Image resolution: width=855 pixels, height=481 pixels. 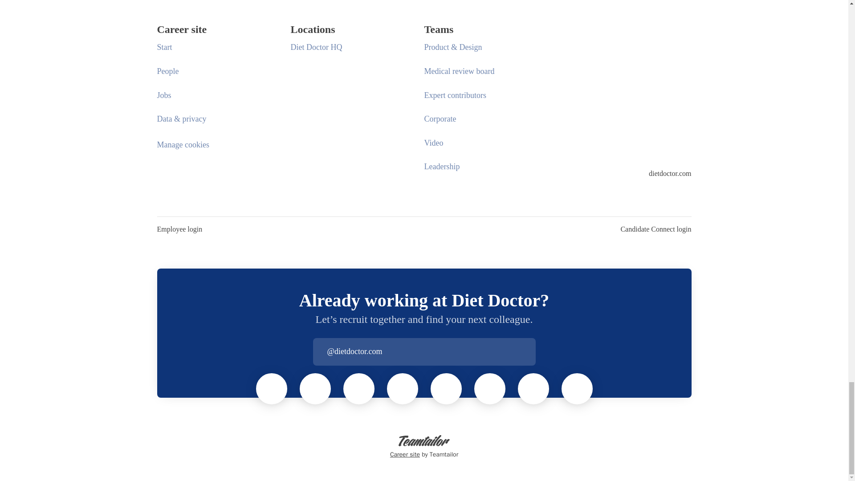 What do you see at coordinates (670, 174) in the screenshot?
I see `dietdoctor.com` at bounding box center [670, 174].